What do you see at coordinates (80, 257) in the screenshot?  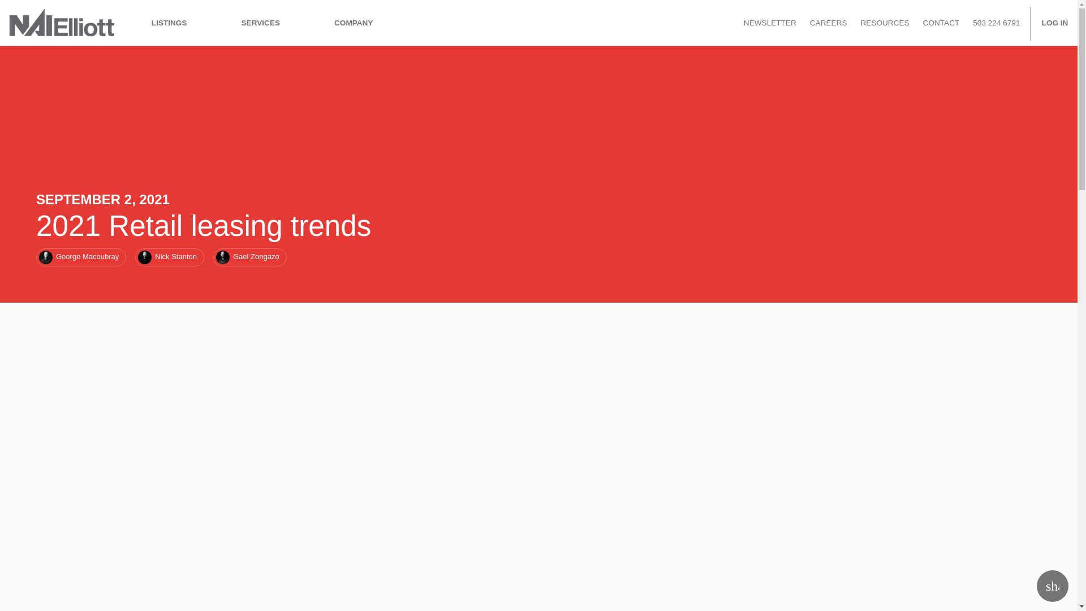 I see `George Macoubray` at bounding box center [80, 257].